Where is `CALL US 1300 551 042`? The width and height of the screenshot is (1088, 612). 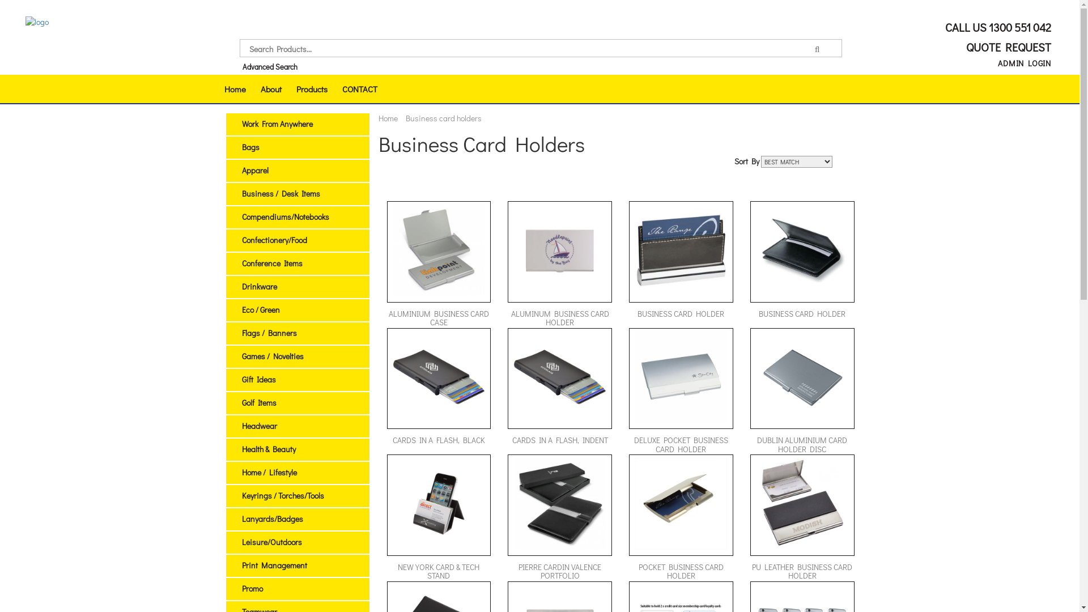
CALL US 1300 551 042 is located at coordinates (997, 27).